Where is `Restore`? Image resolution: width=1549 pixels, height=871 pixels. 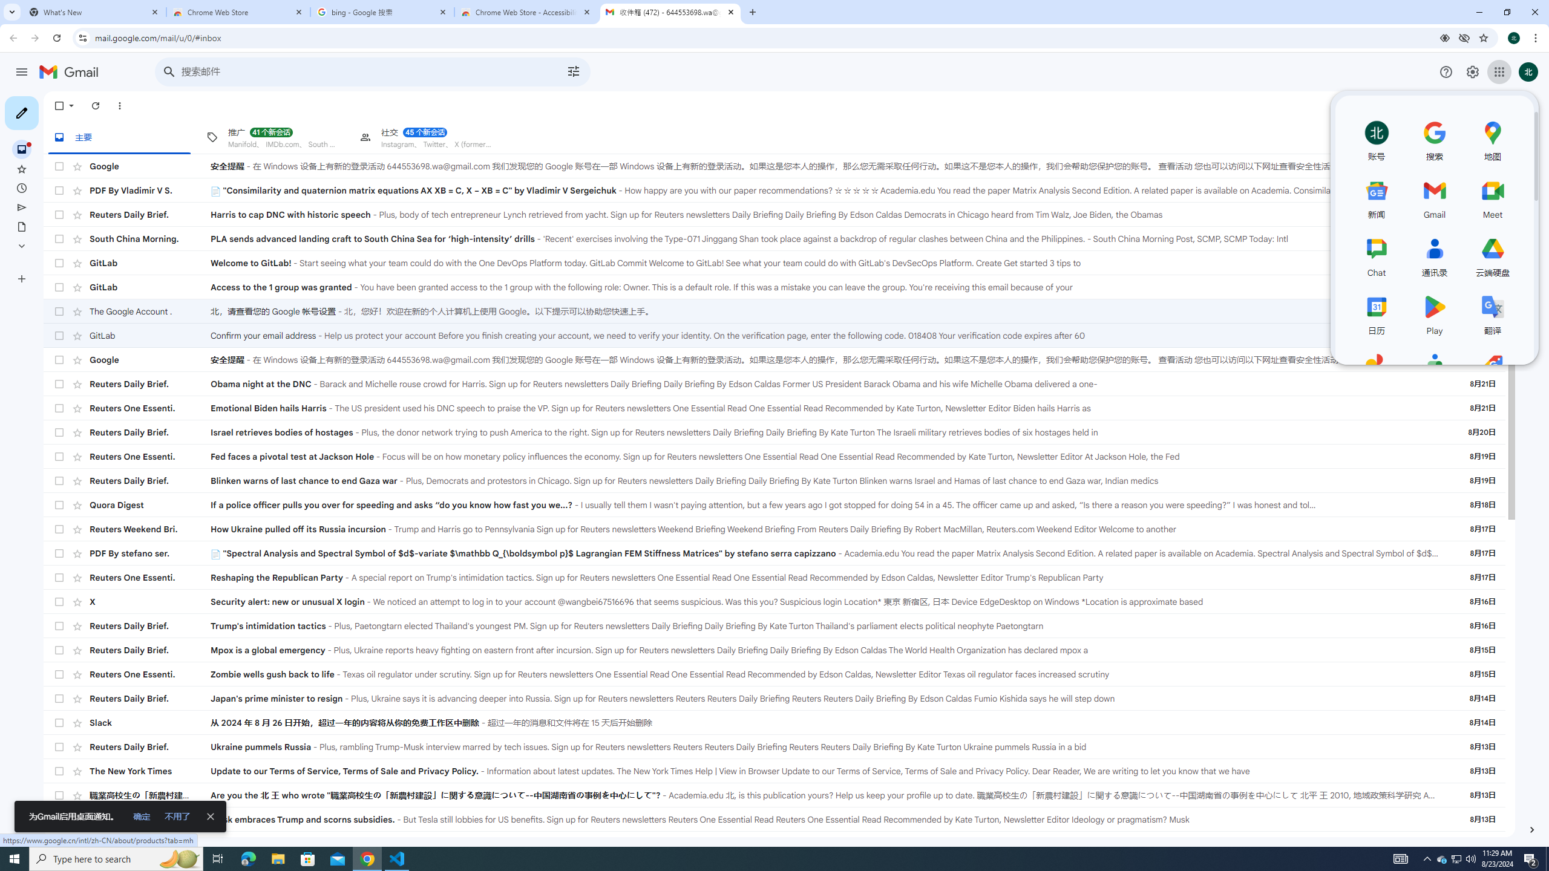
Restore is located at coordinates (1507, 12).